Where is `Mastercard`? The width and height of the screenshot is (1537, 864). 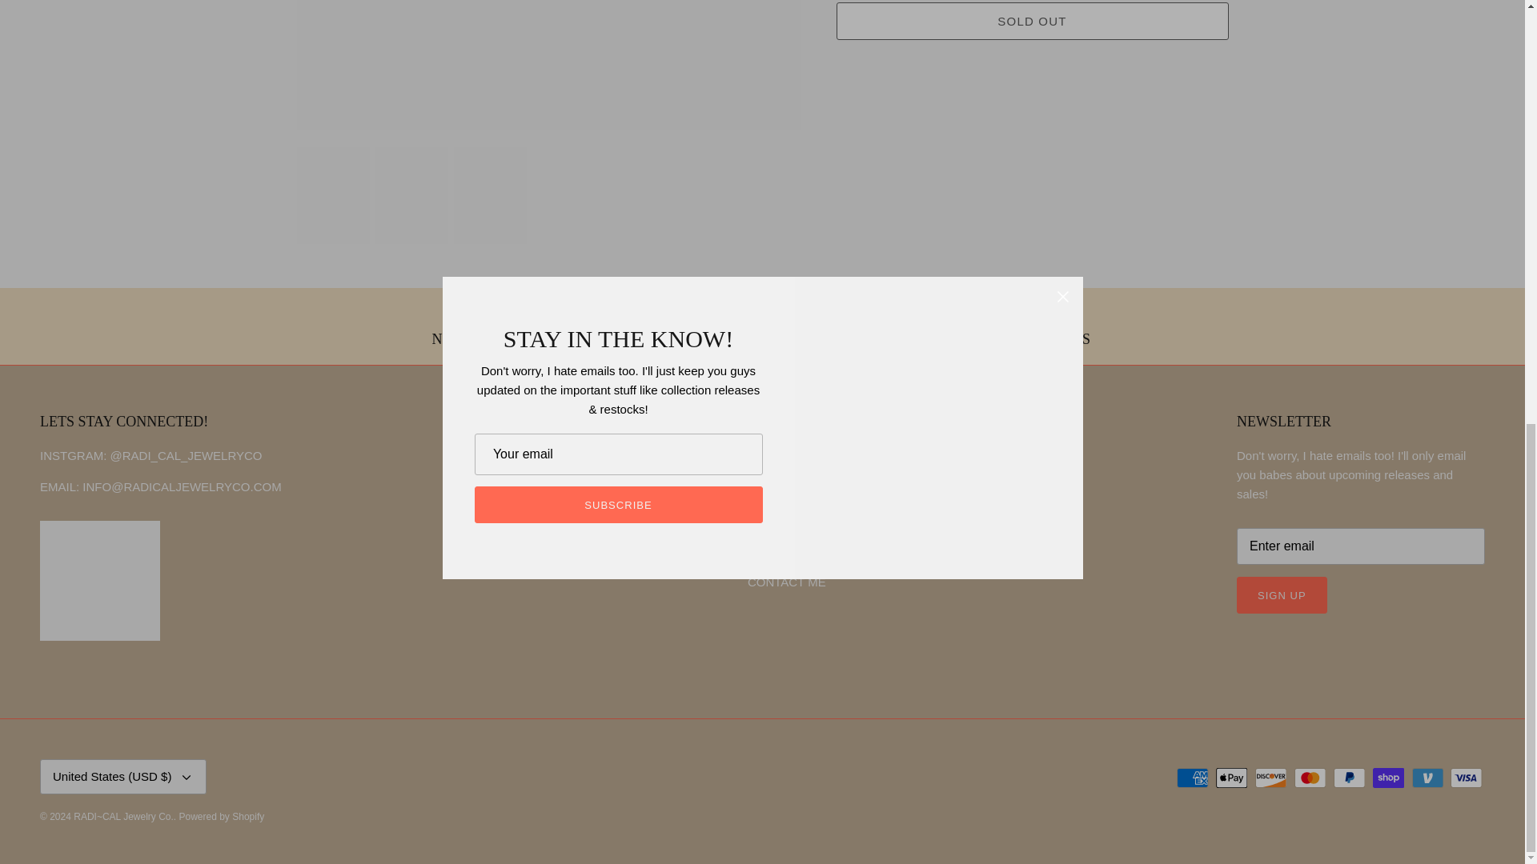 Mastercard is located at coordinates (1310, 778).